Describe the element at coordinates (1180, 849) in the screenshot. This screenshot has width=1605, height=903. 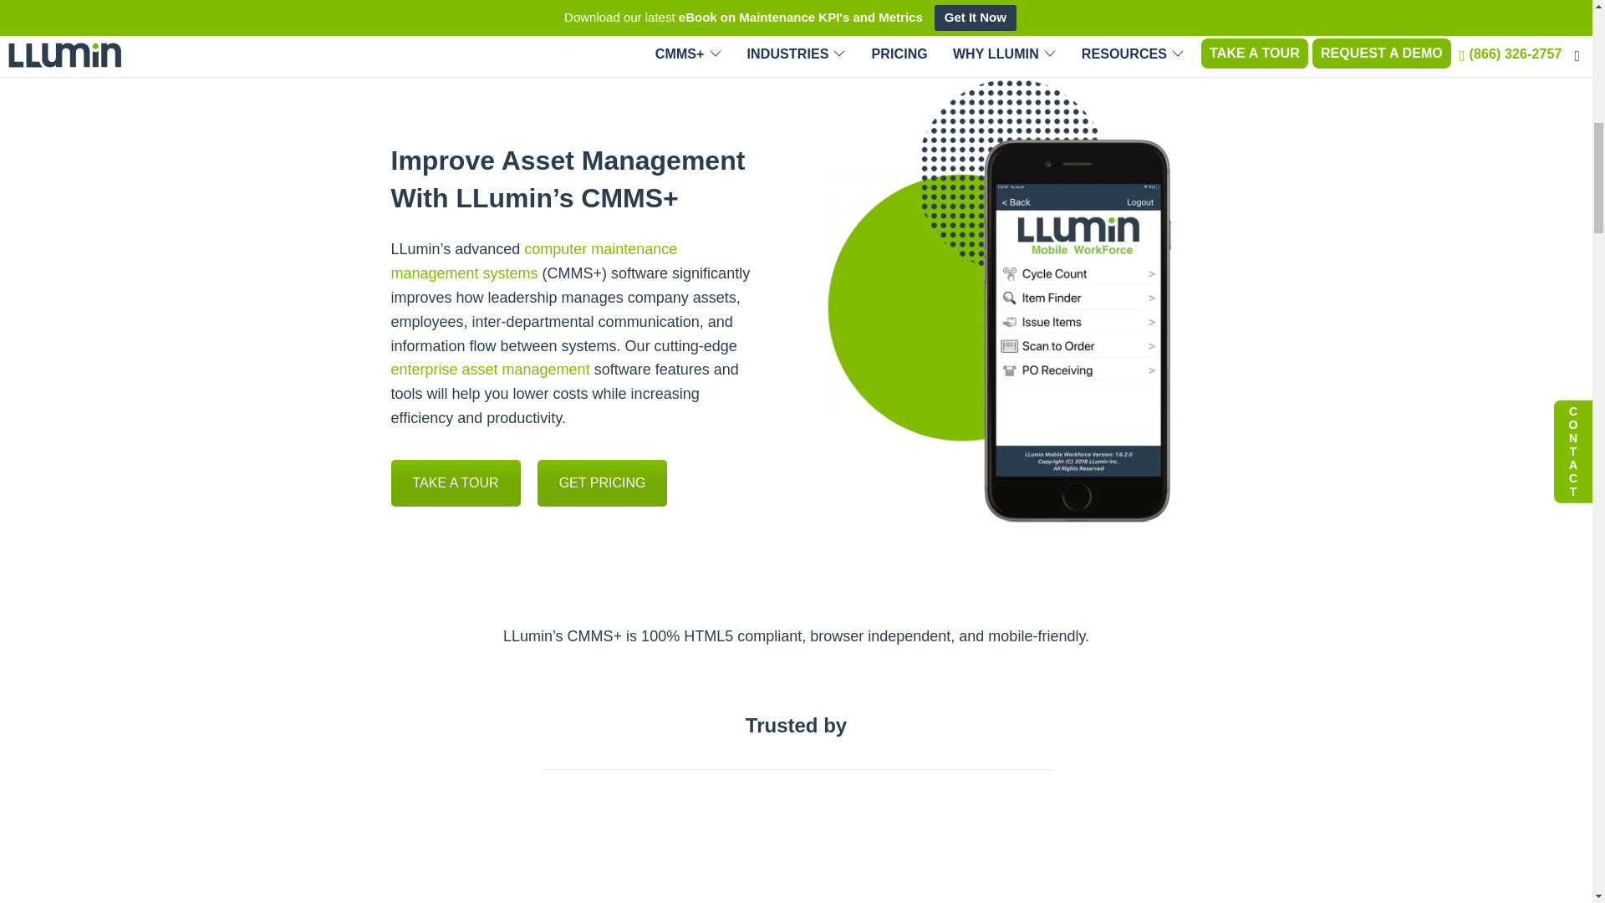
I see `tencate-logo-vector` at that location.